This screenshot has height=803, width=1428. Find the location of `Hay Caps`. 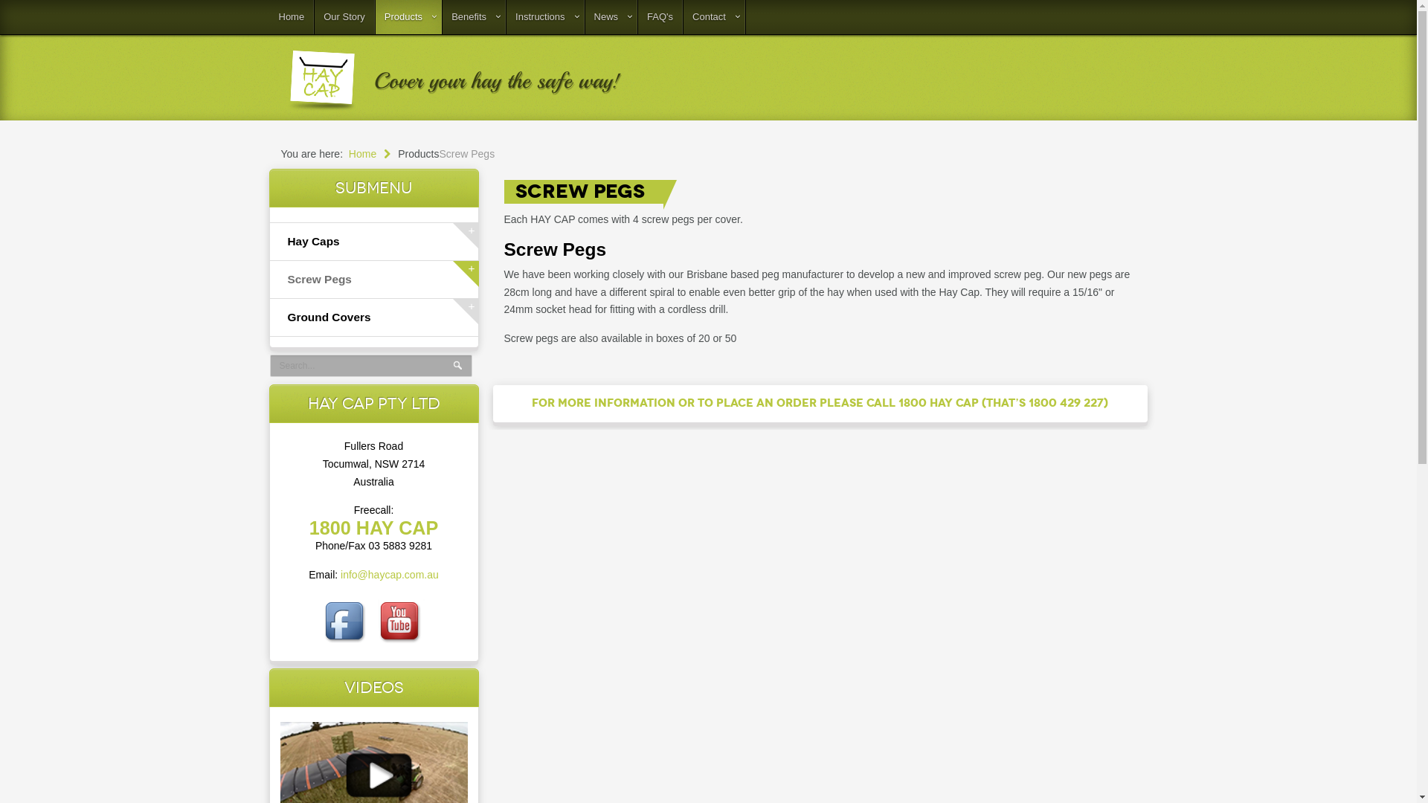

Hay Caps is located at coordinates (374, 242).